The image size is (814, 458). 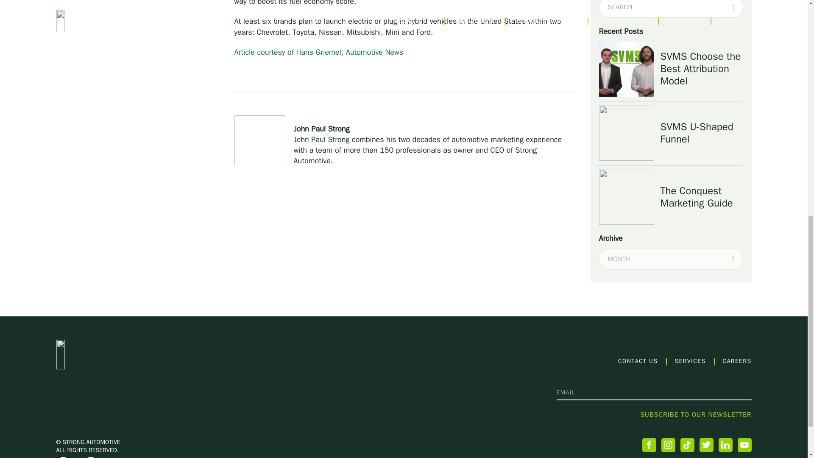 What do you see at coordinates (706, 444) in the screenshot?
I see `Twitter` at bounding box center [706, 444].